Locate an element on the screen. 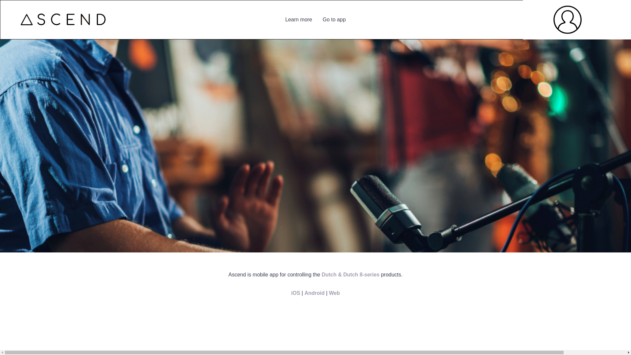 The image size is (631, 355). Web is located at coordinates (335, 293).